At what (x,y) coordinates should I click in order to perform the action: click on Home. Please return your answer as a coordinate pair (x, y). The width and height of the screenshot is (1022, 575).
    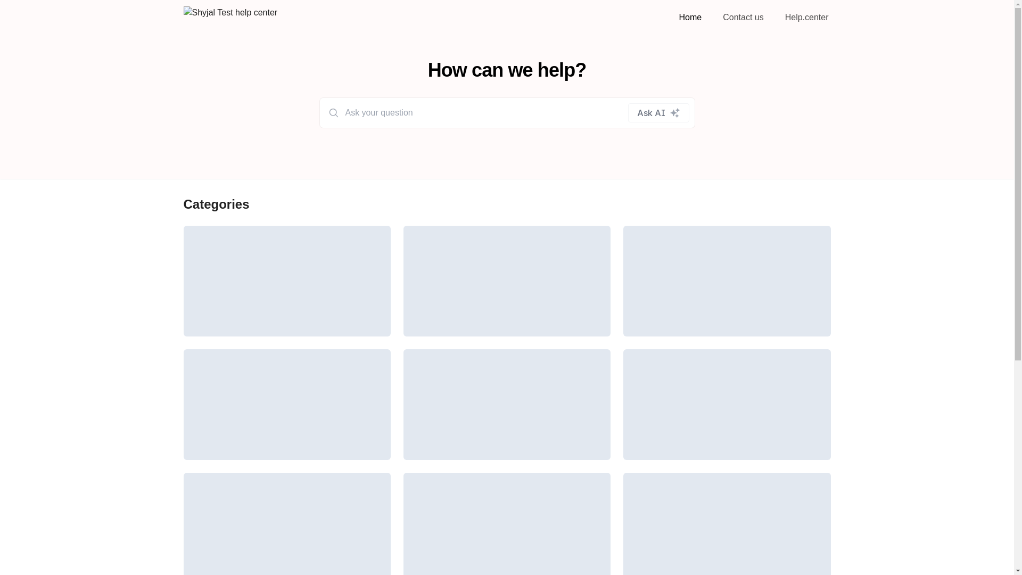
    Looking at the image, I should click on (691, 17).